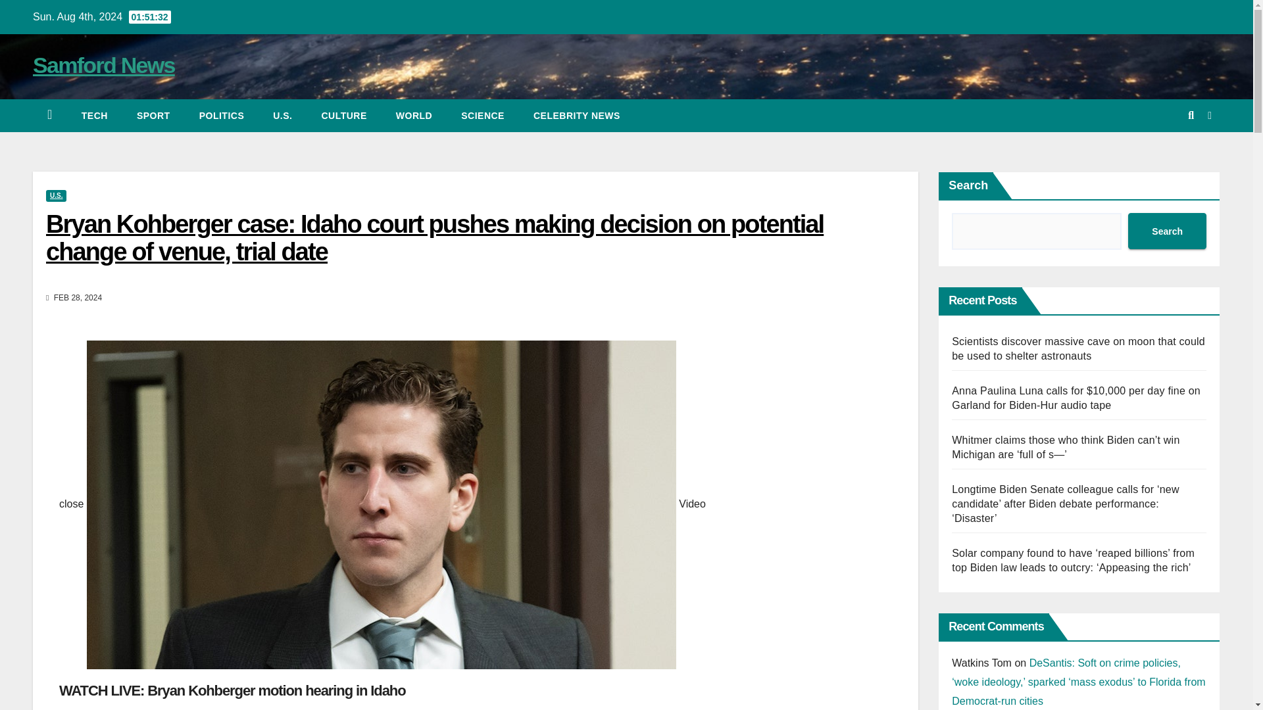 Image resolution: width=1263 pixels, height=710 pixels. What do you see at coordinates (343, 116) in the screenshot?
I see `CULTURE` at bounding box center [343, 116].